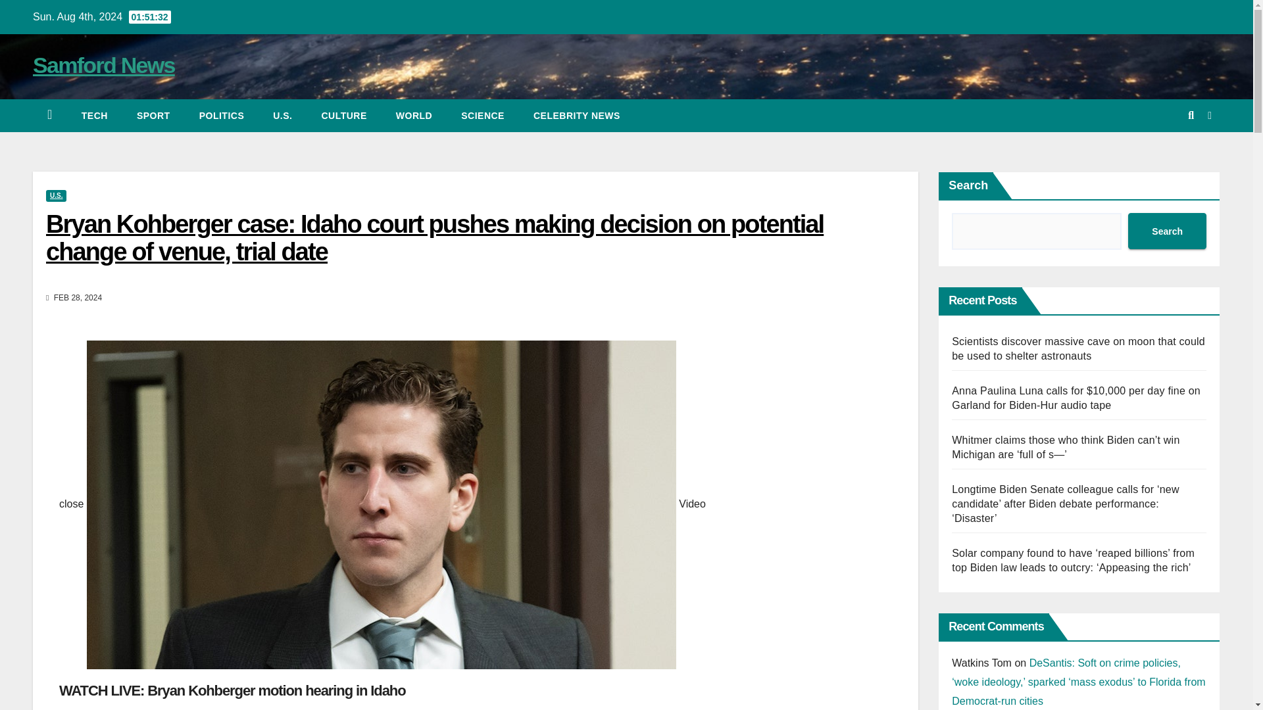 Image resolution: width=1263 pixels, height=710 pixels. What do you see at coordinates (343, 116) in the screenshot?
I see `CULTURE` at bounding box center [343, 116].